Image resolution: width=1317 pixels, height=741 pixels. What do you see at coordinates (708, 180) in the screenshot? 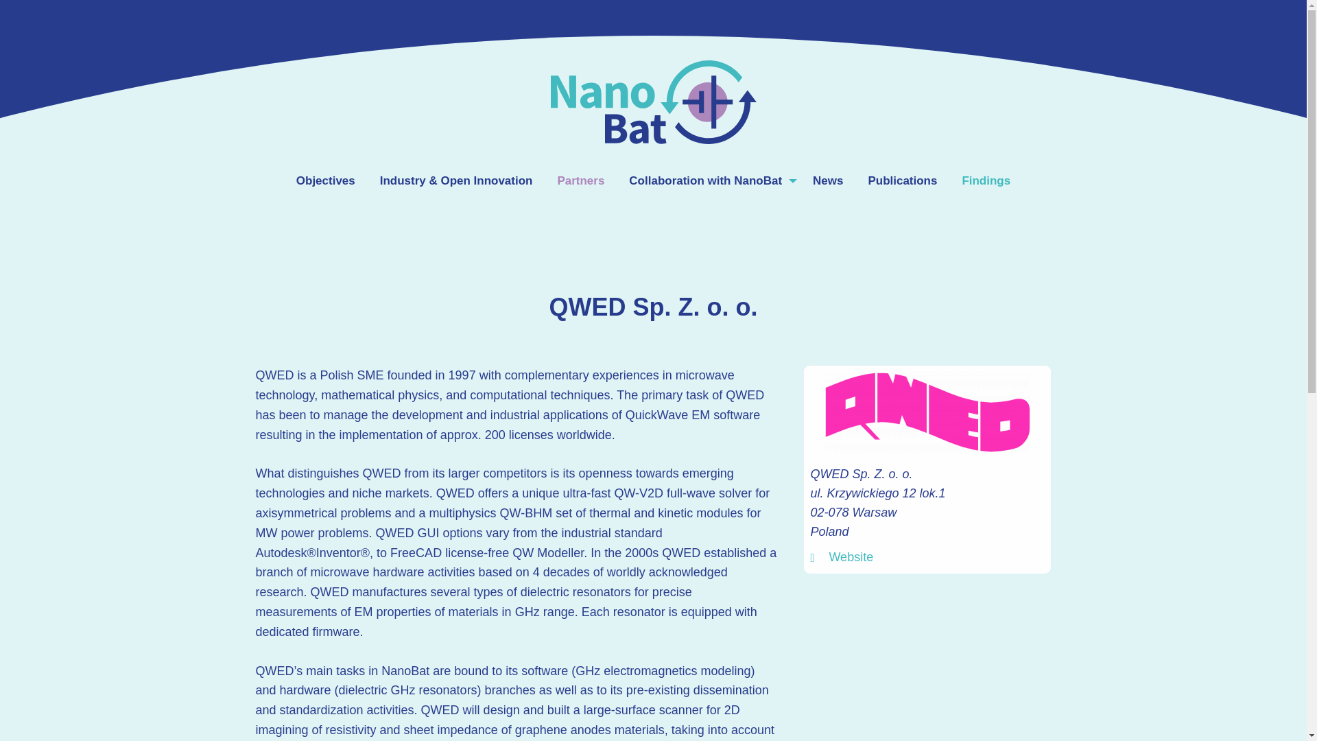
I see `Collaboration with NanoBat` at bounding box center [708, 180].